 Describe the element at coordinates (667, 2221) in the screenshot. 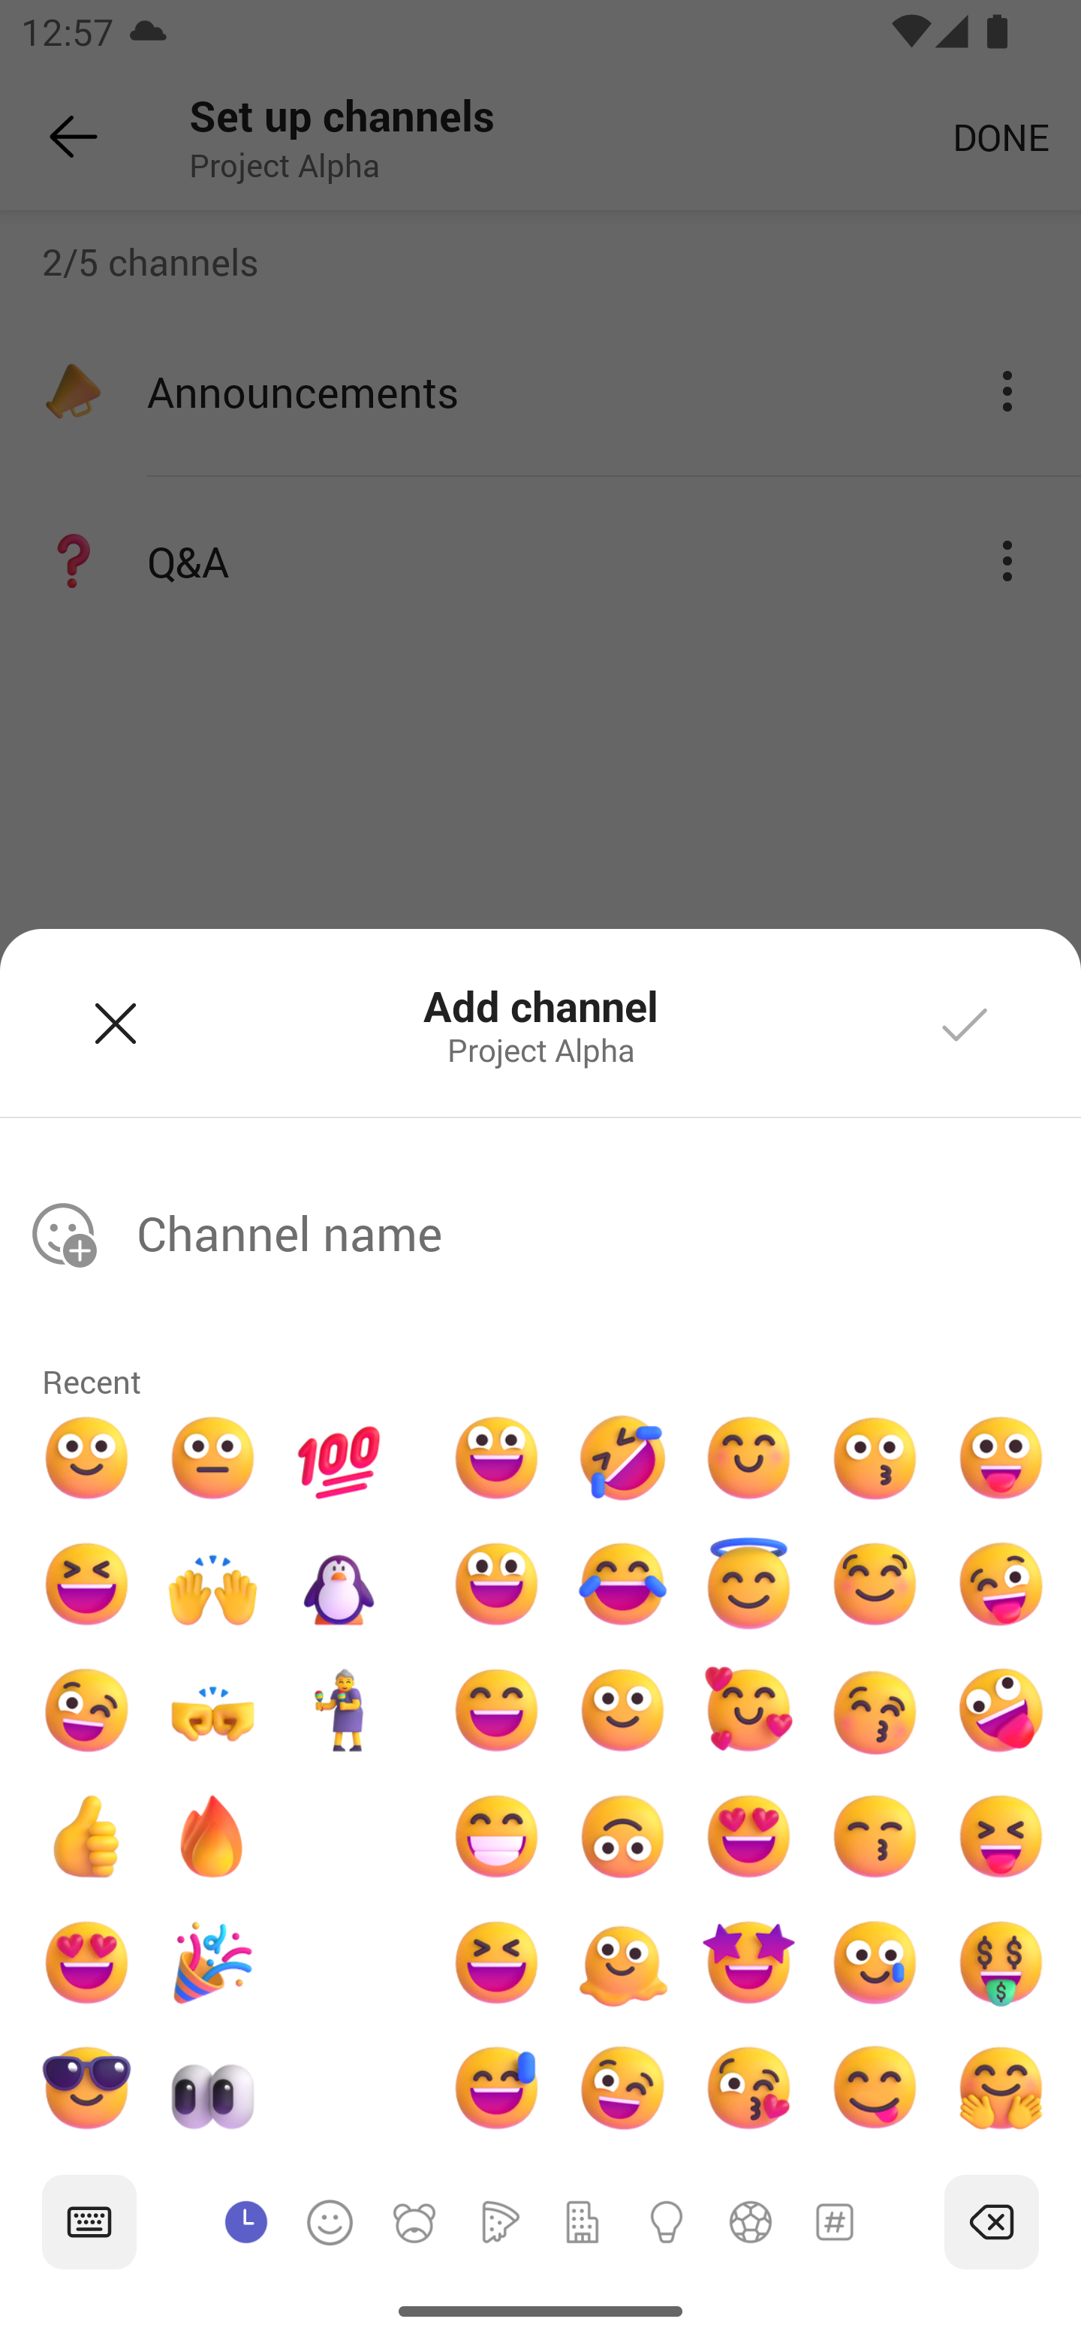

I see `Objects, not selected` at that location.